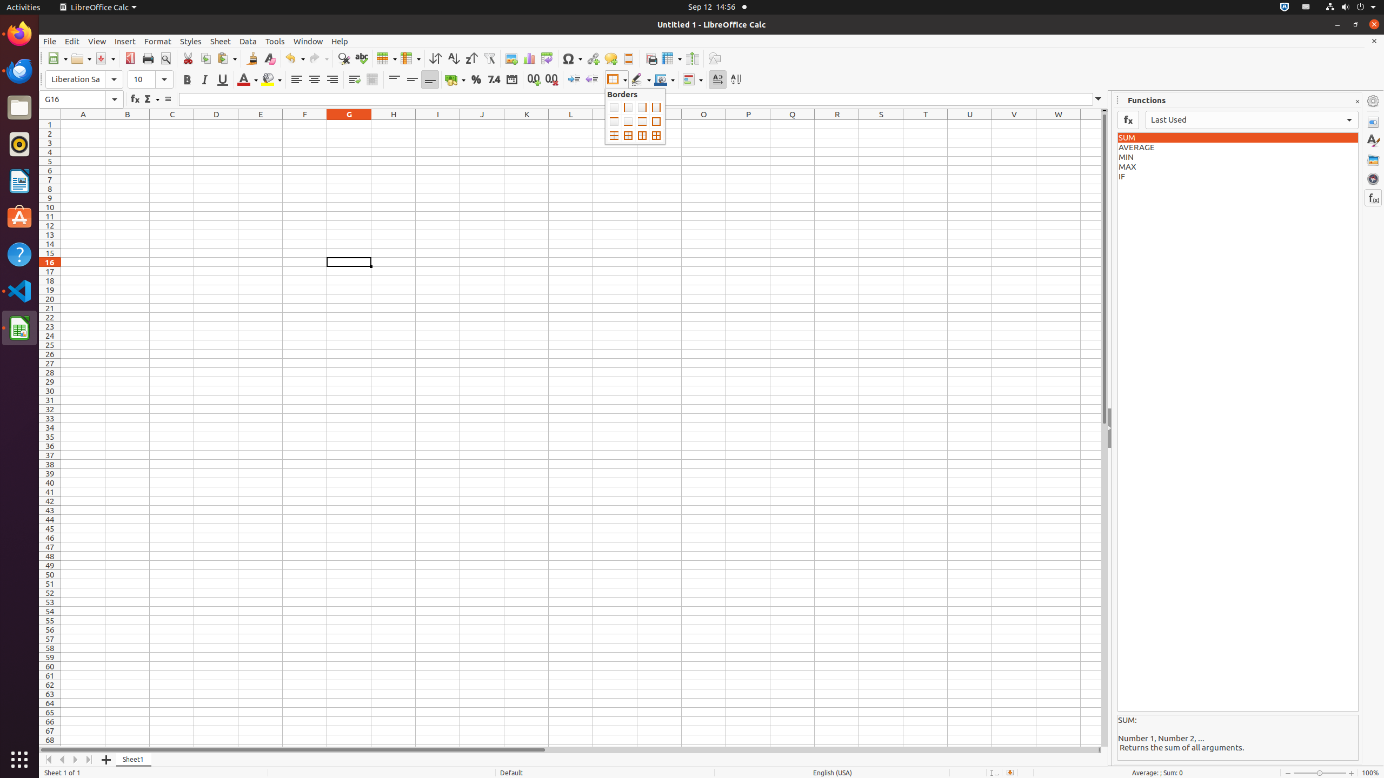  I want to click on Align Right, so click(332, 80).